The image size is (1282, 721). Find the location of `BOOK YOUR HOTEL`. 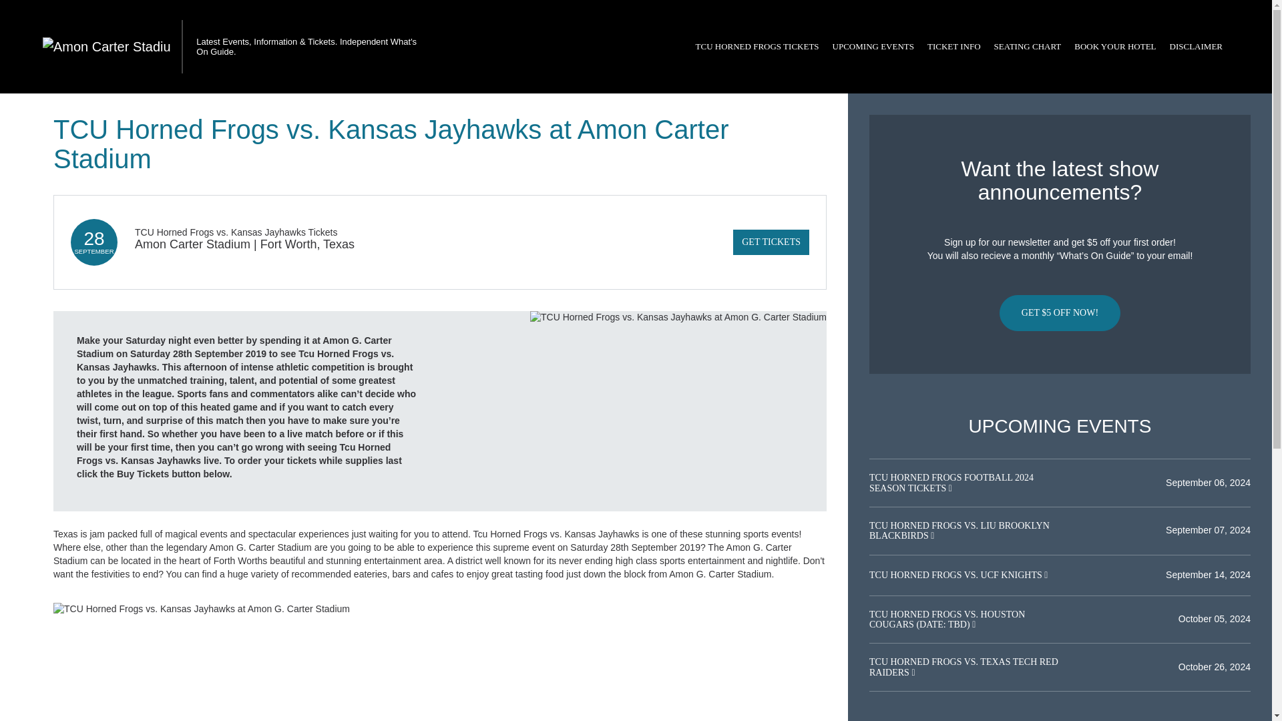

BOOK YOUR HOTEL is located at coordinates (1115, 47).